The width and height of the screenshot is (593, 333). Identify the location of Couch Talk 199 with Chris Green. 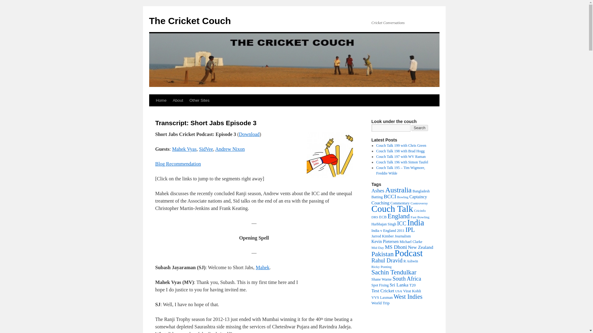
(401, 146).